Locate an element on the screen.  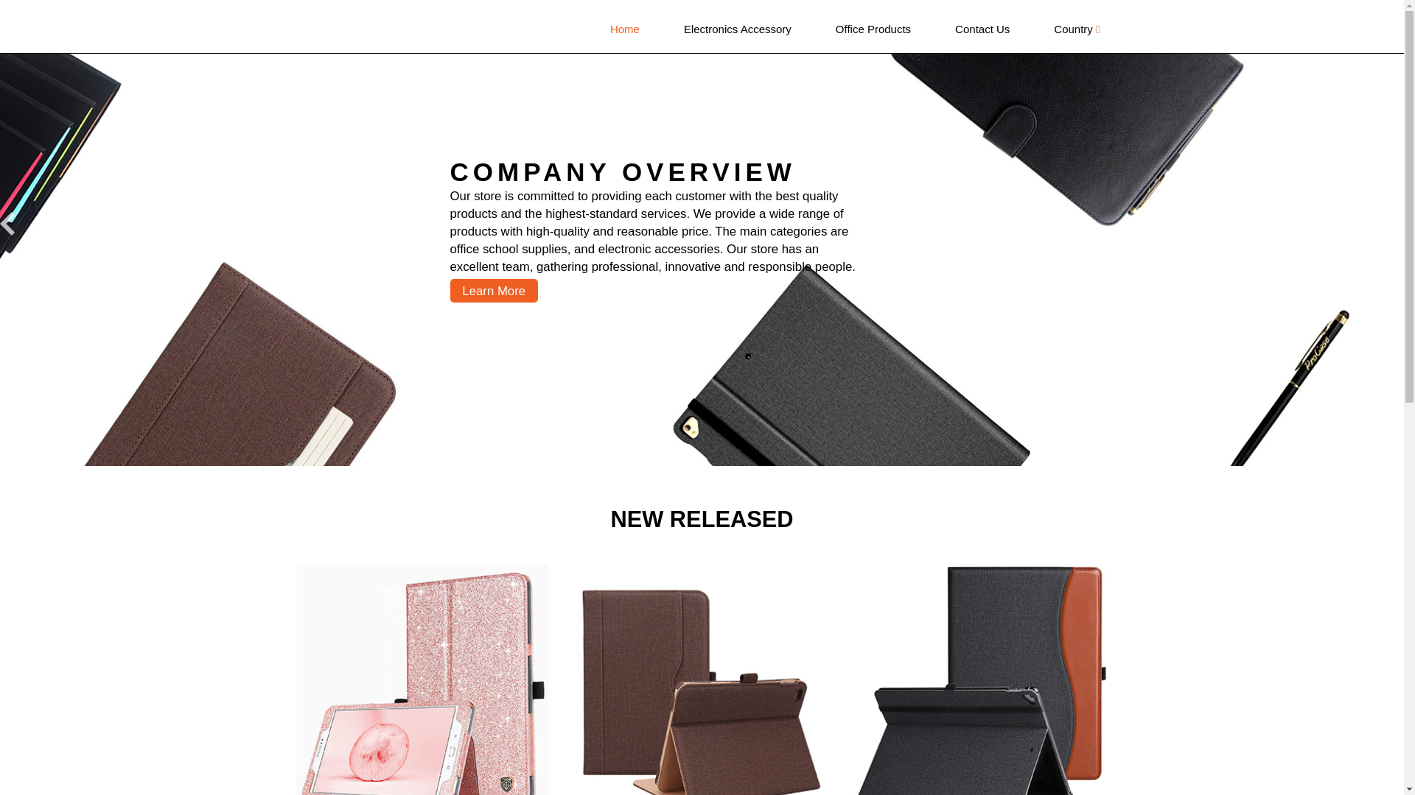
Previous is located at coordinates (13, 223).